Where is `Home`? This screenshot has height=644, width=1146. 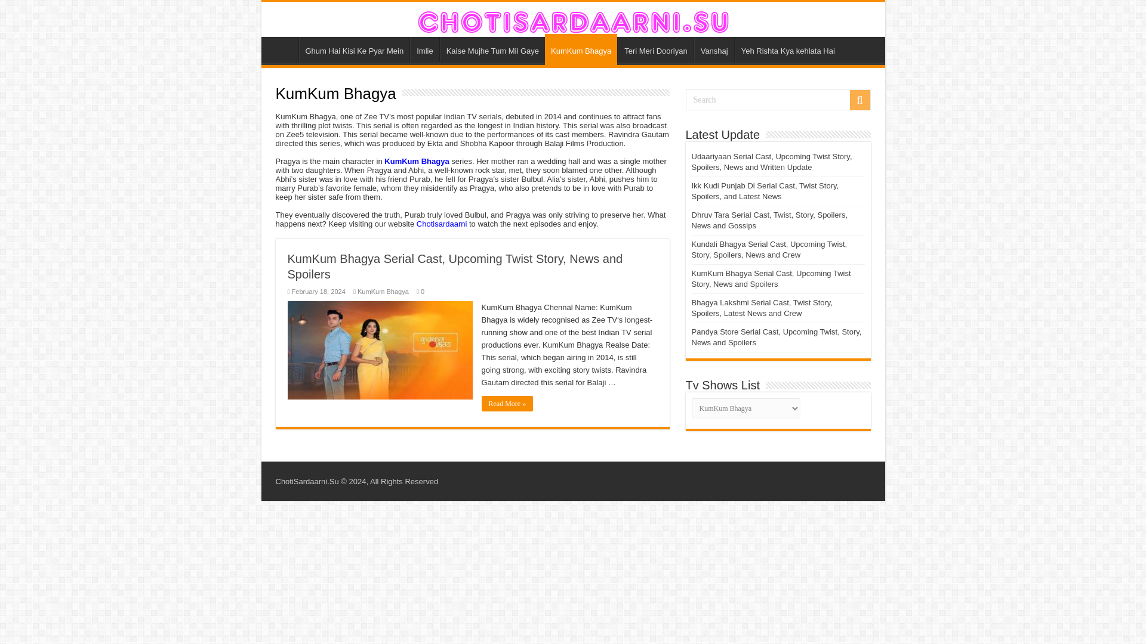
Home is located at coordinates (282, 49).